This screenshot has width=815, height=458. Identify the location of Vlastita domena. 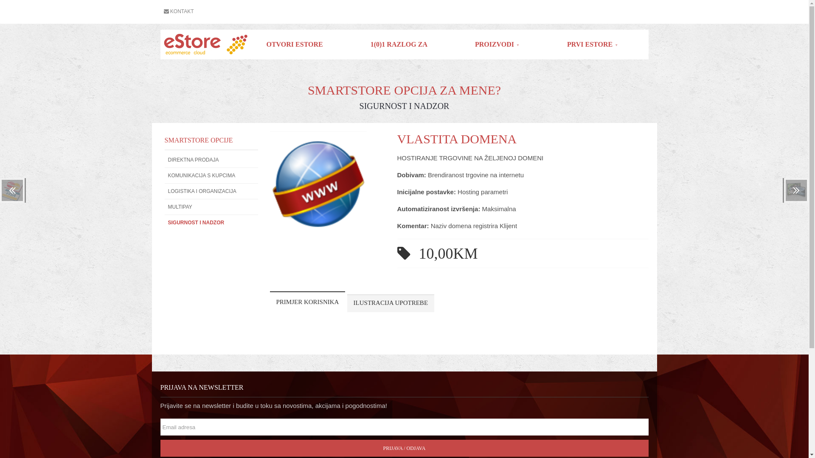
(318, 231).